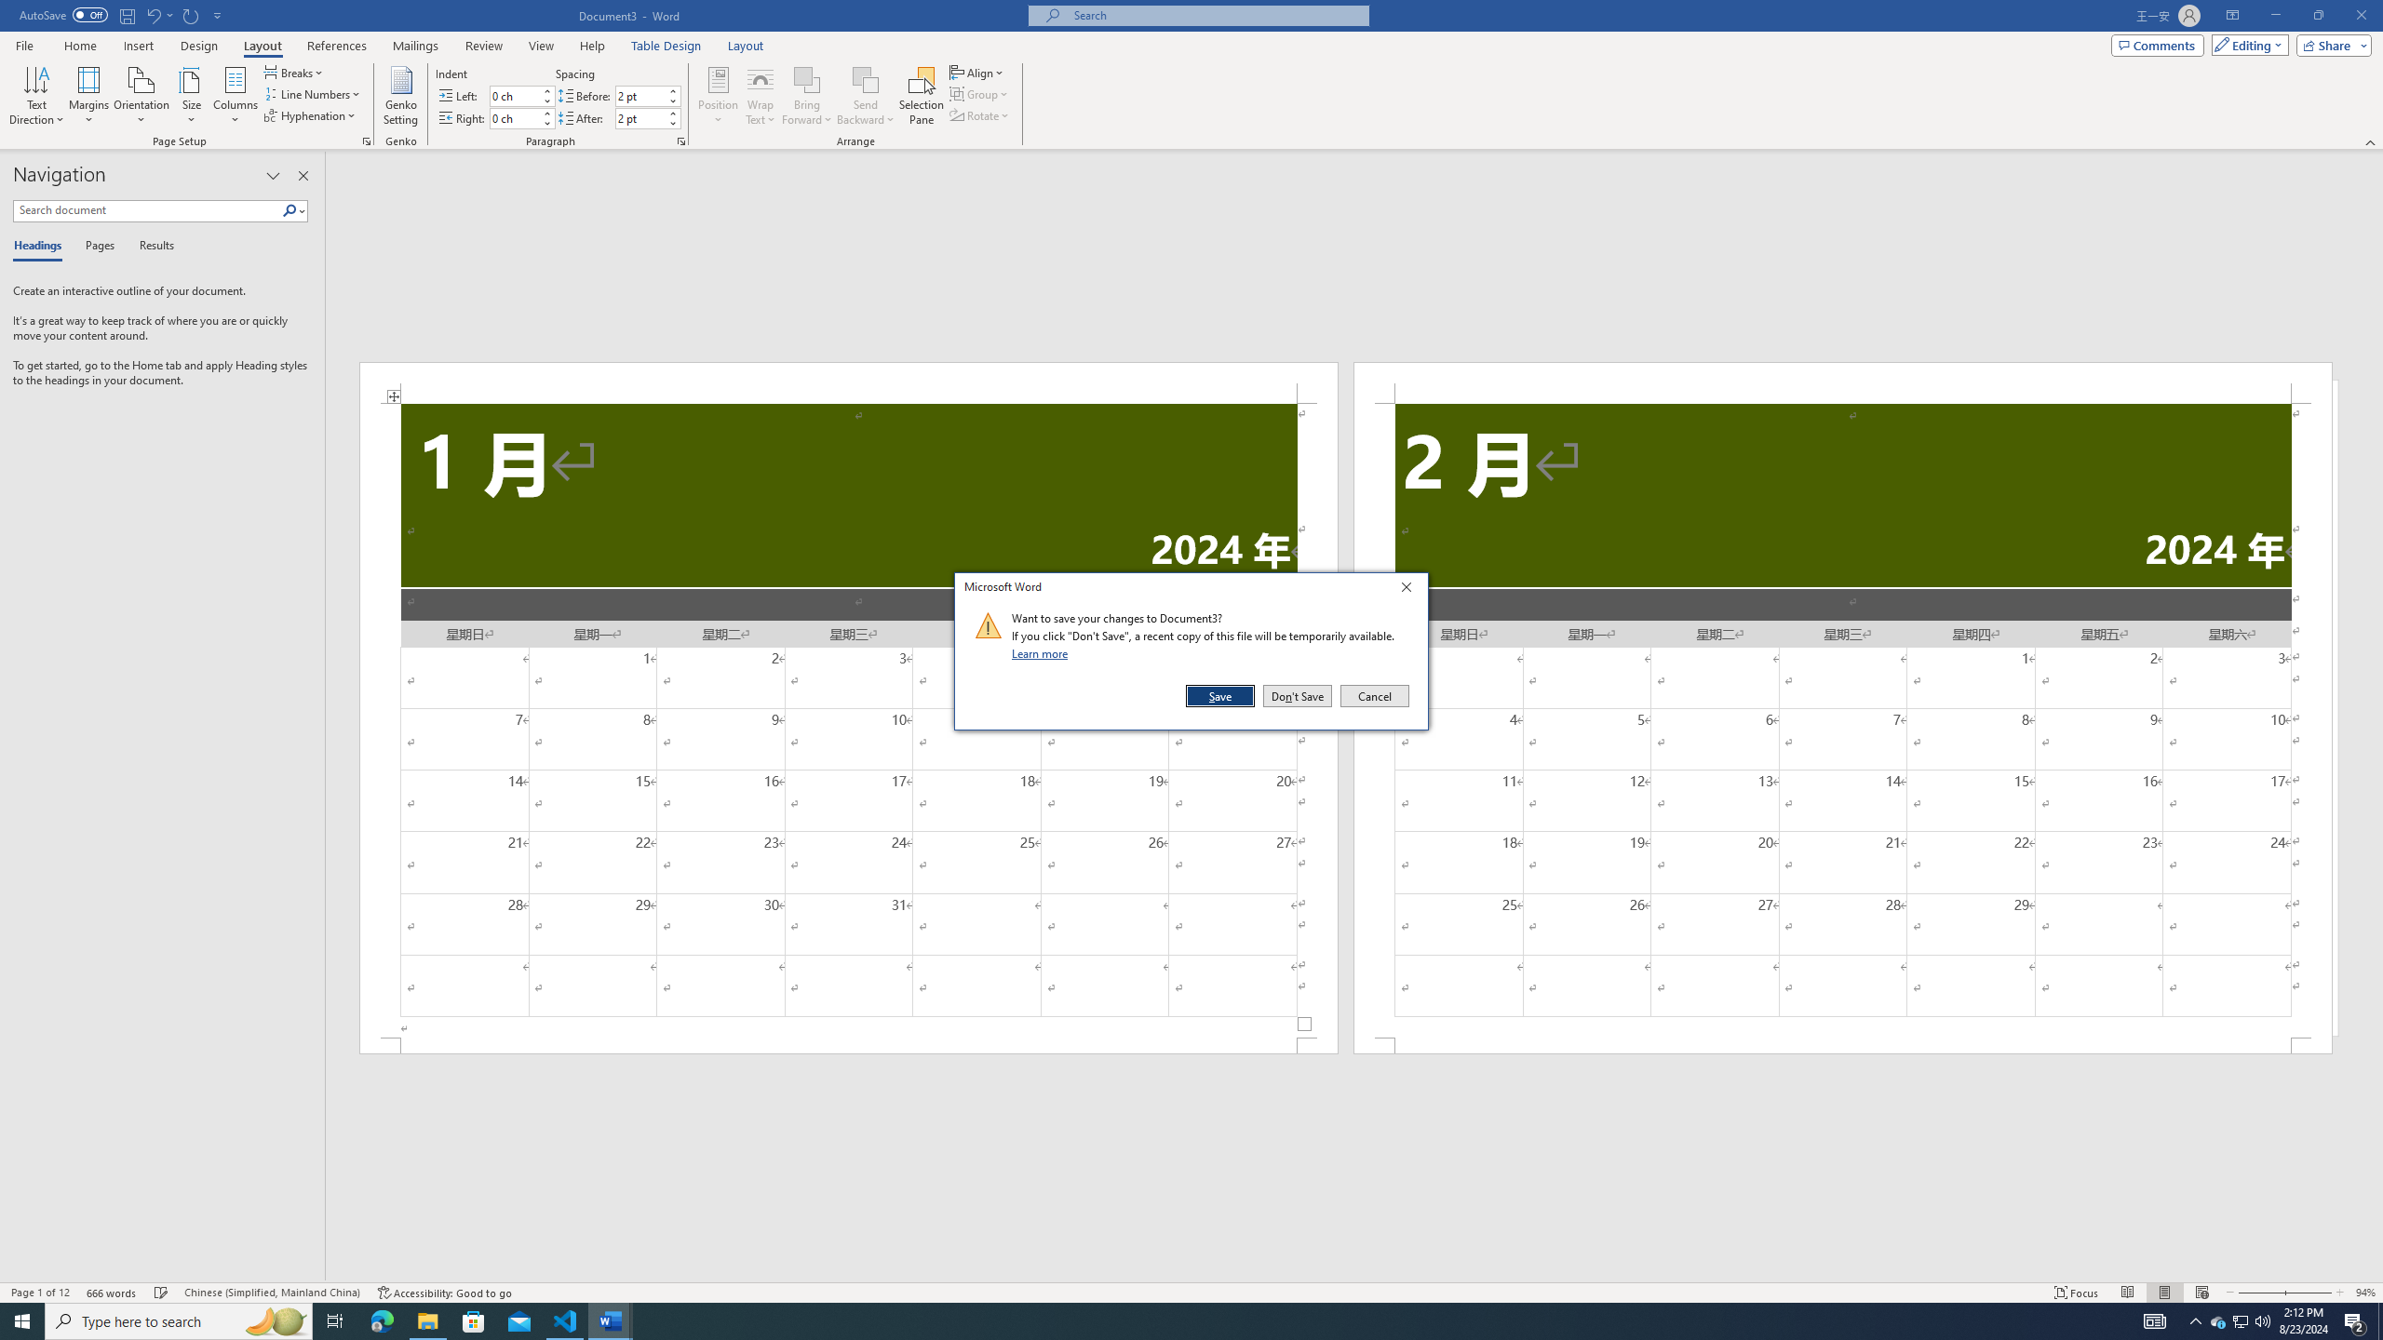  What do you see at coordinates (153, 15) in the screenshot?
I see `Undo Increase Indent` at bounding box center [153, 15].